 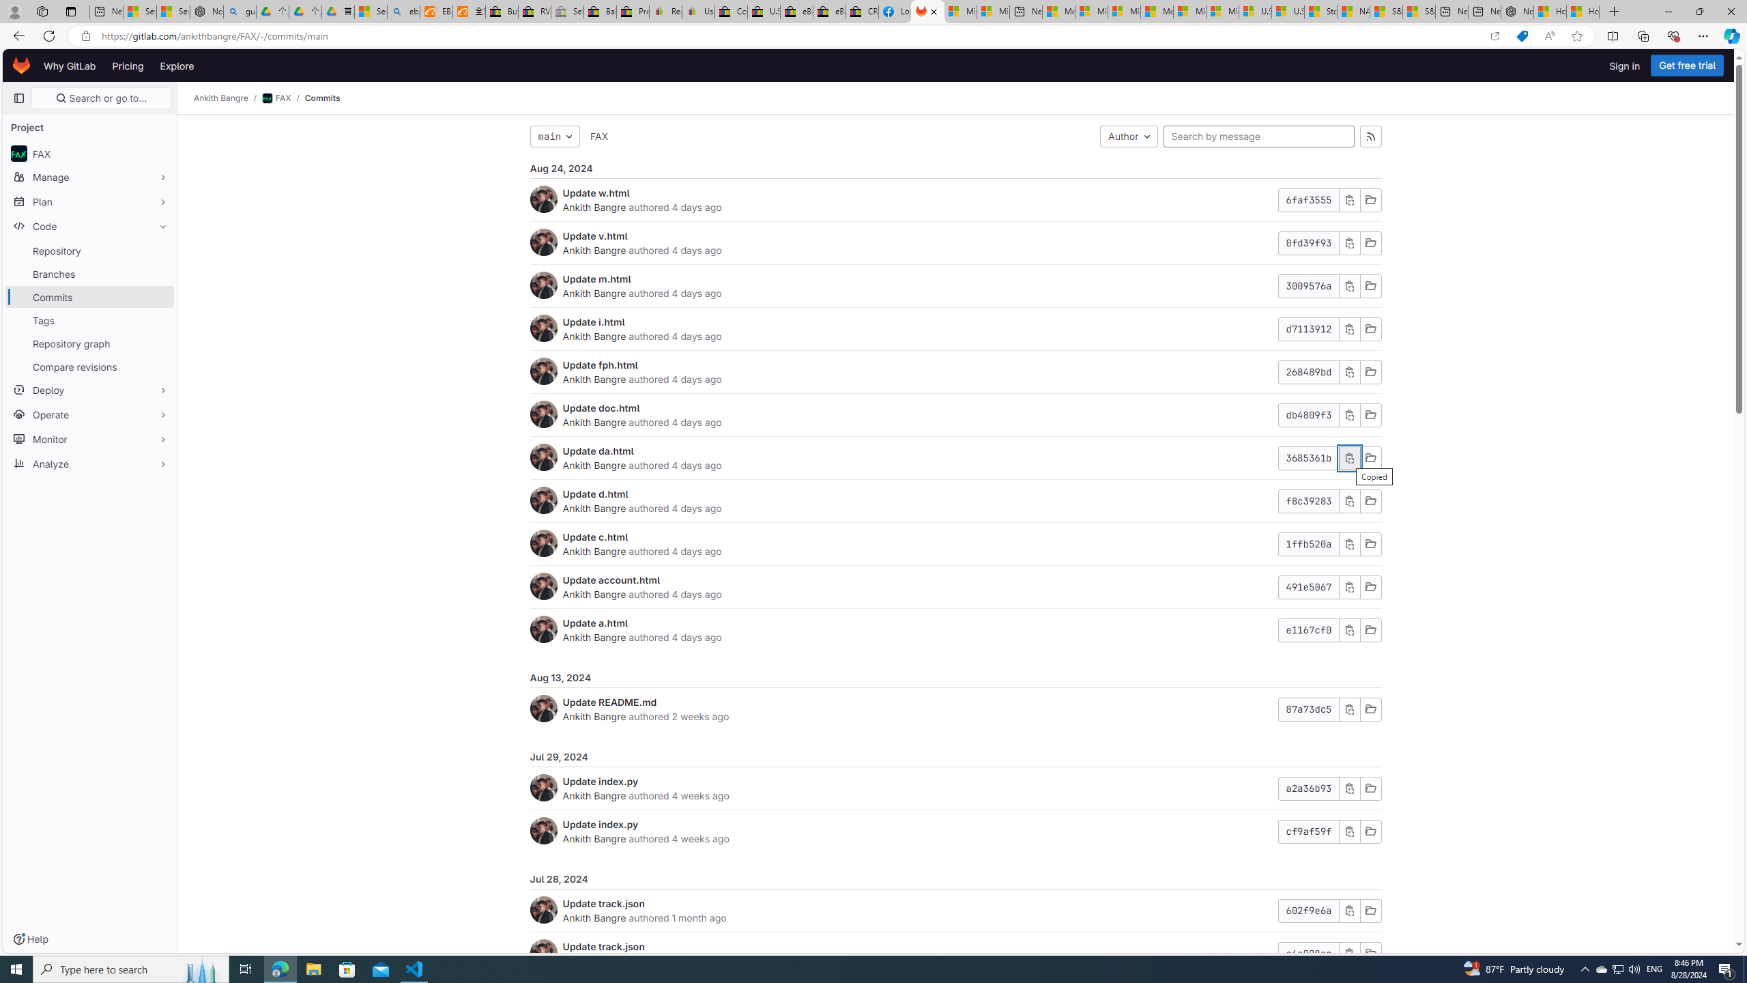 What do you see at coordinates (596, 193) in the screenshot?
I see `Update w.html` at bounding box center [596, 193].